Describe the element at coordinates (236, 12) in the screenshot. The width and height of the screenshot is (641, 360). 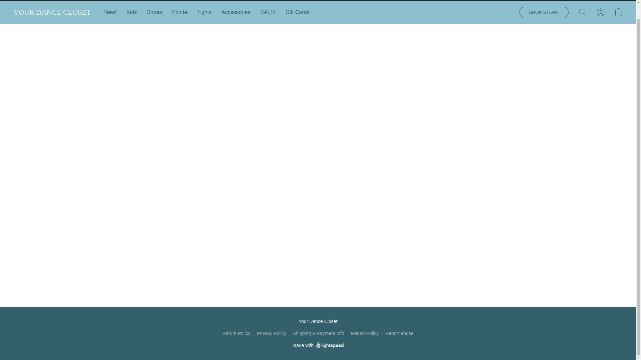
I see `Accessories` at that location.